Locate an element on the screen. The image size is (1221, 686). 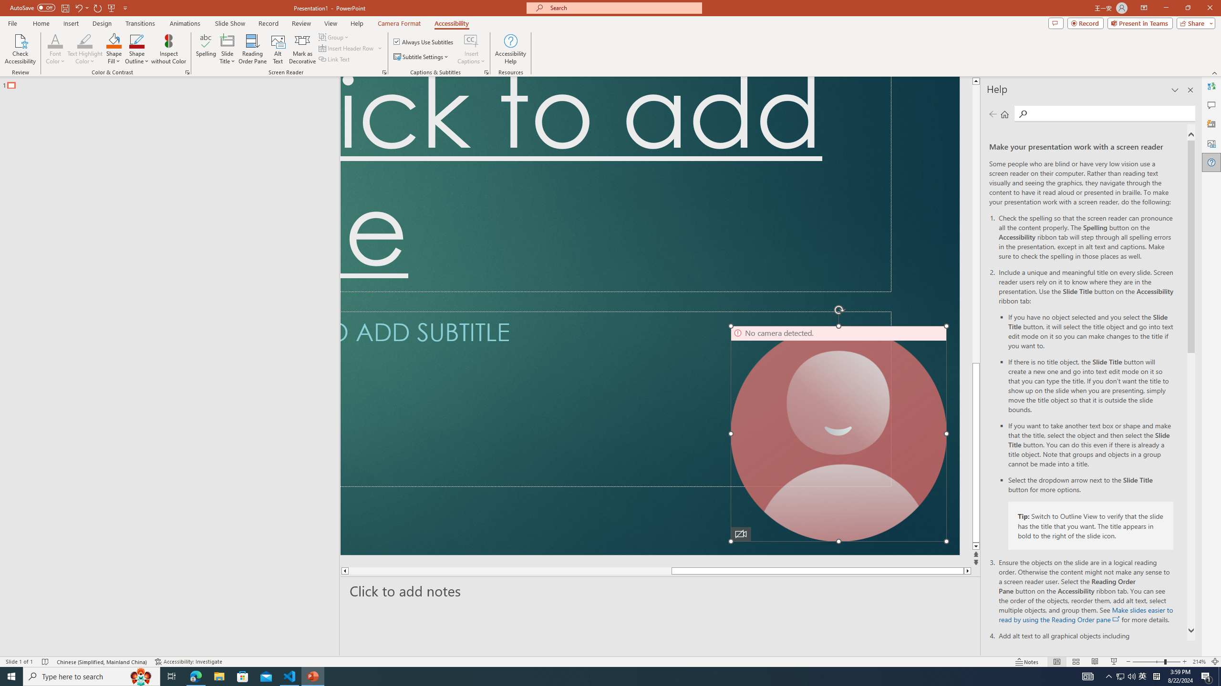
Captions & Subtitles is located at coordinates (486, 72).